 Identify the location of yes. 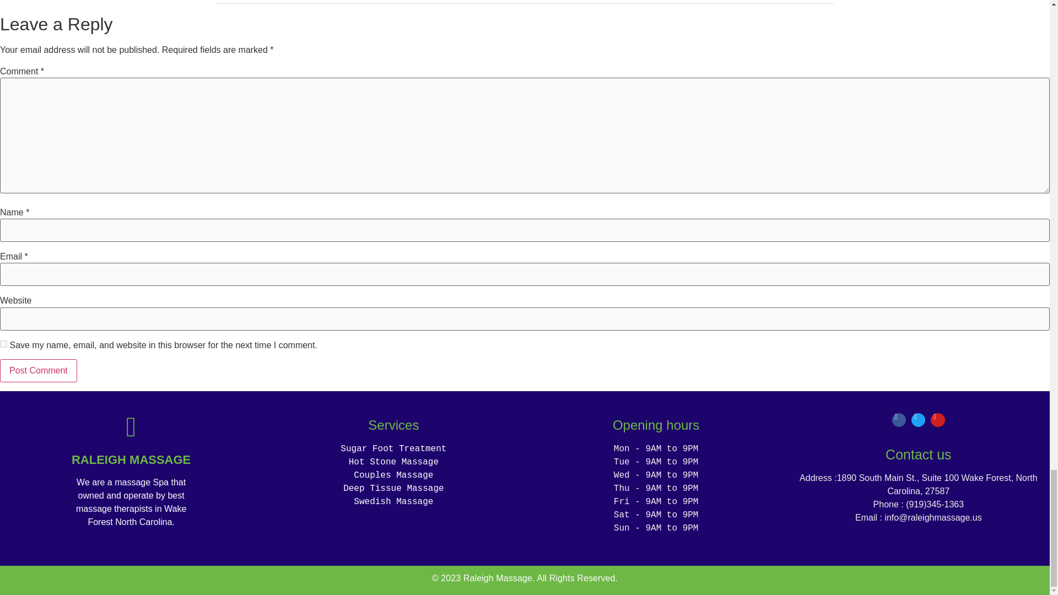
(3, 344).